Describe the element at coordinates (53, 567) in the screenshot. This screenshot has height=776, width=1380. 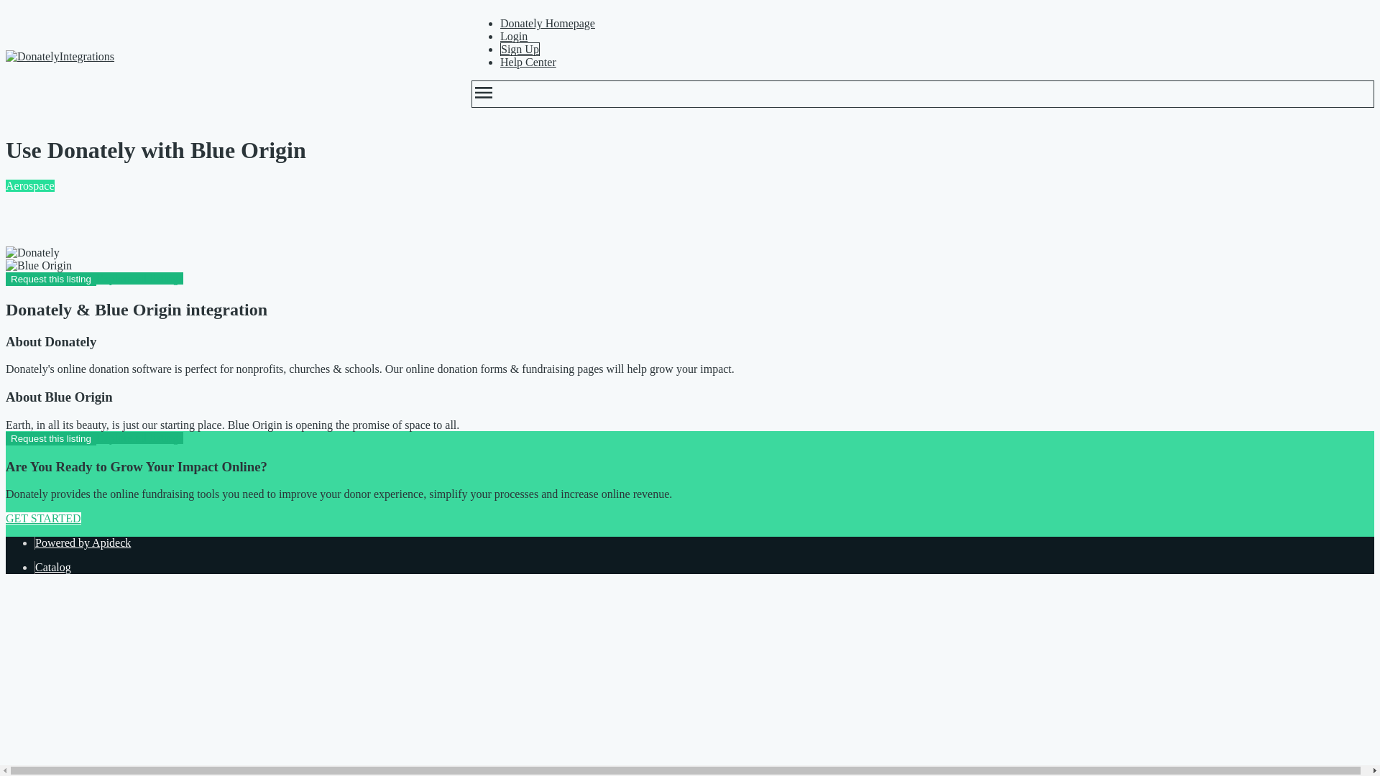
I see `Catalog` at that location.